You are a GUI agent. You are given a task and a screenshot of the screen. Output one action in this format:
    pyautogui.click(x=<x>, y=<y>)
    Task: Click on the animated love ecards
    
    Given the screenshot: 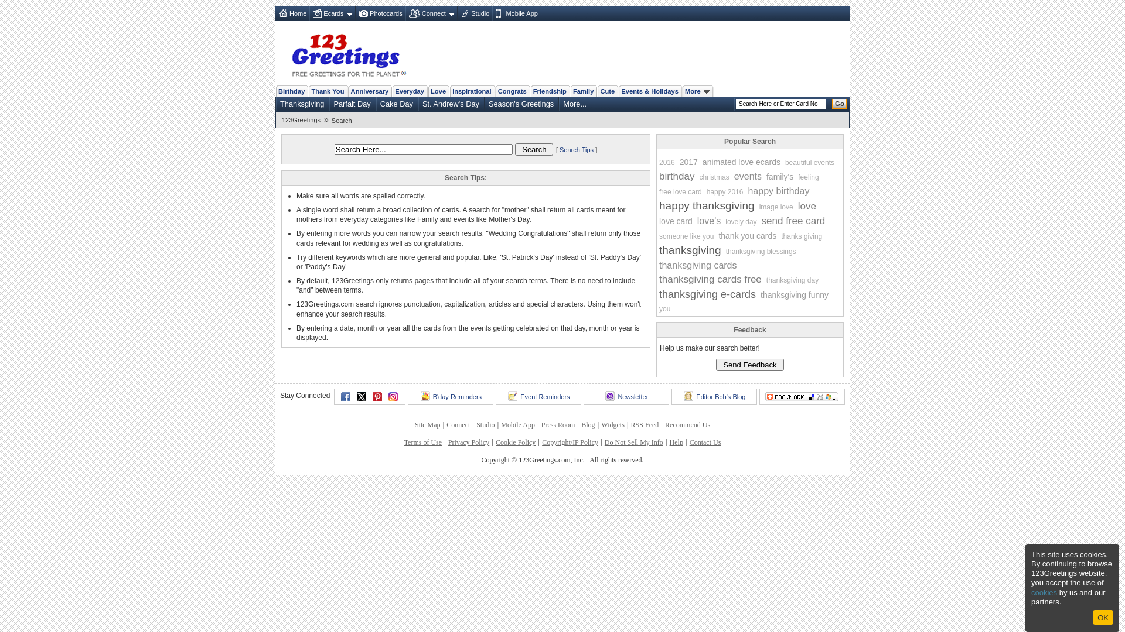 What is the action you would take?
    pyautogui.click(x=742, y=162)
    